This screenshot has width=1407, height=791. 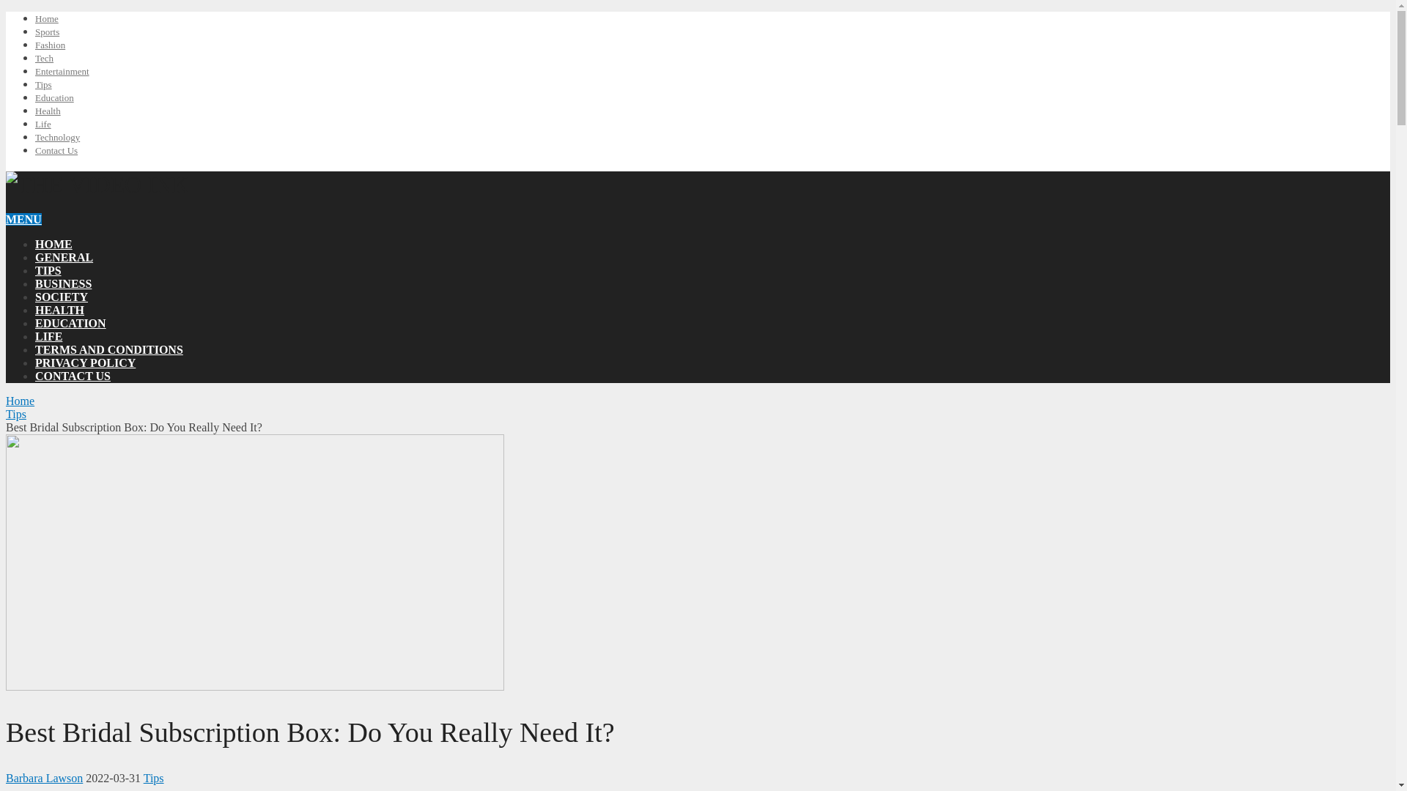 What do you see at coordinates (64, 257) in the screenshot?
I see `GENERAL` at bounding box center [64, 257].